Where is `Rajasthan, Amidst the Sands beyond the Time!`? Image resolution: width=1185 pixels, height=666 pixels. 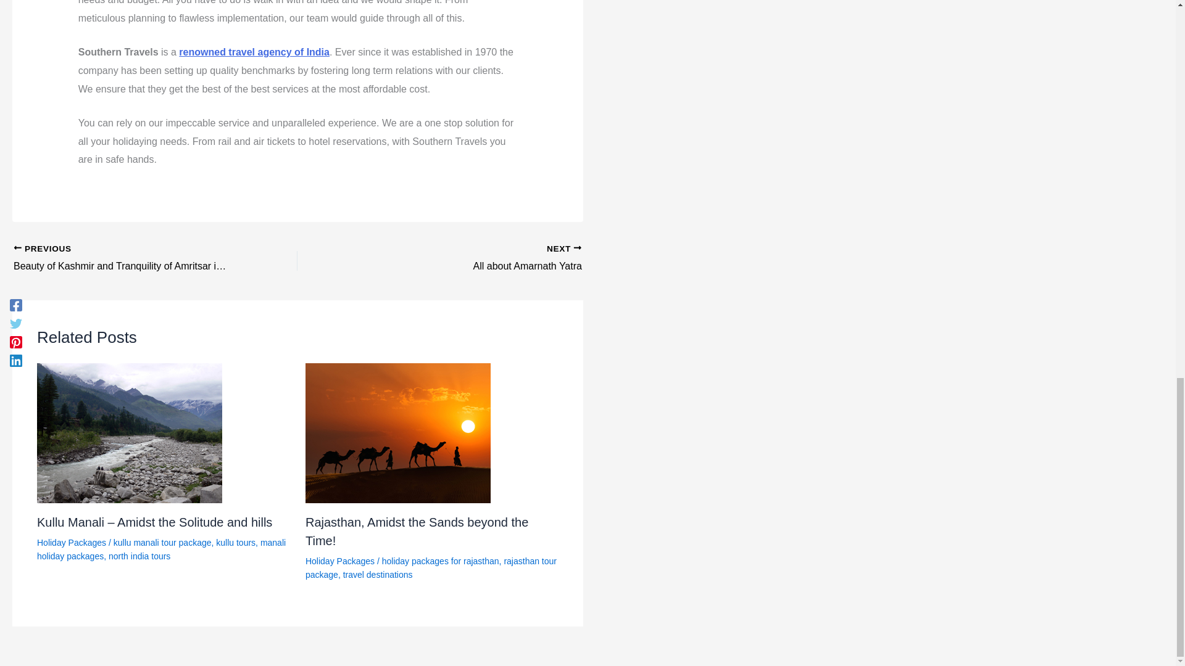 Rajasthan, Amidst the Sands beyond the Time! is located at coordinates (417, 531).